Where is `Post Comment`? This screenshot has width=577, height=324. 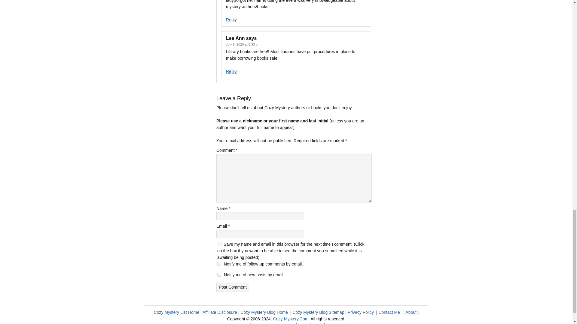
Post Comment is located at coordinates (233, 287).